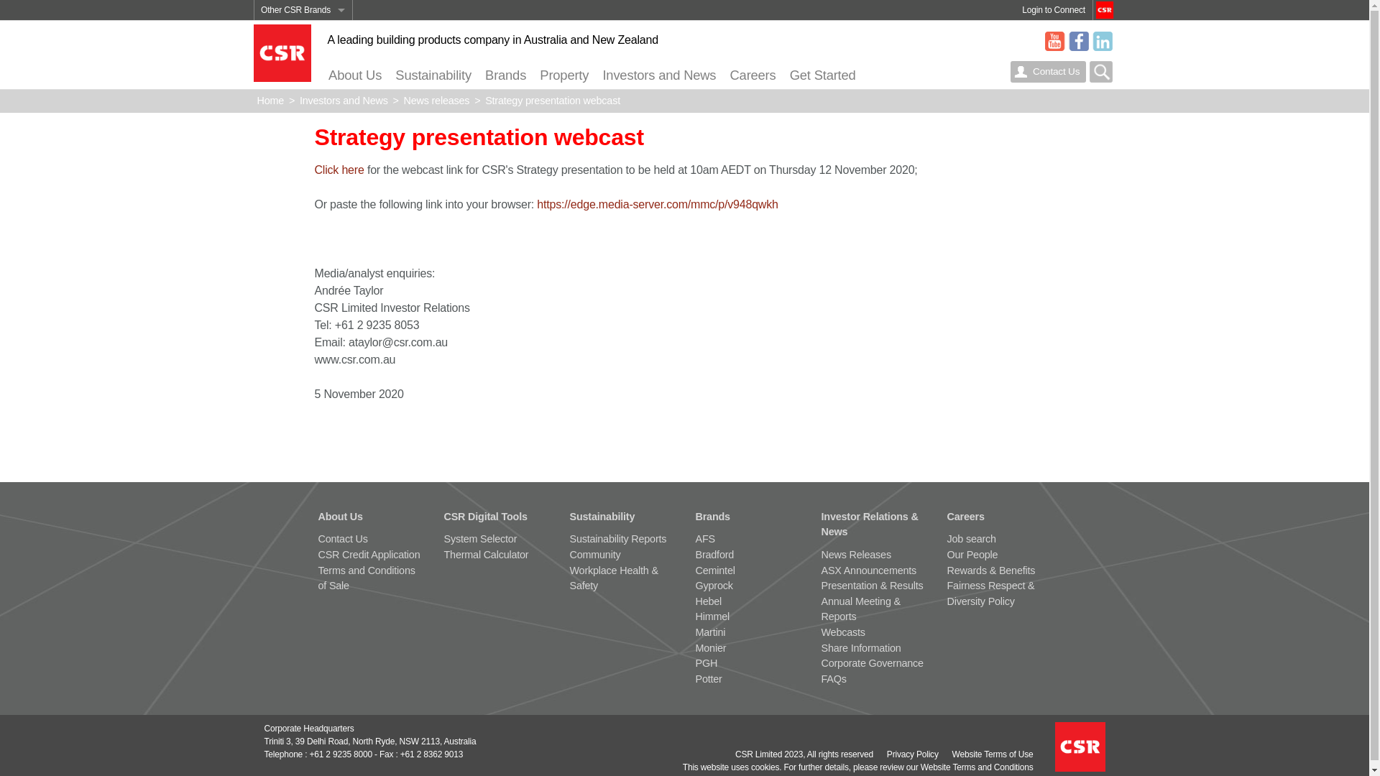  What do you see at coordinates (709, 679) in the screenshot?
I see `Potter` at bounding box center [709, 679].